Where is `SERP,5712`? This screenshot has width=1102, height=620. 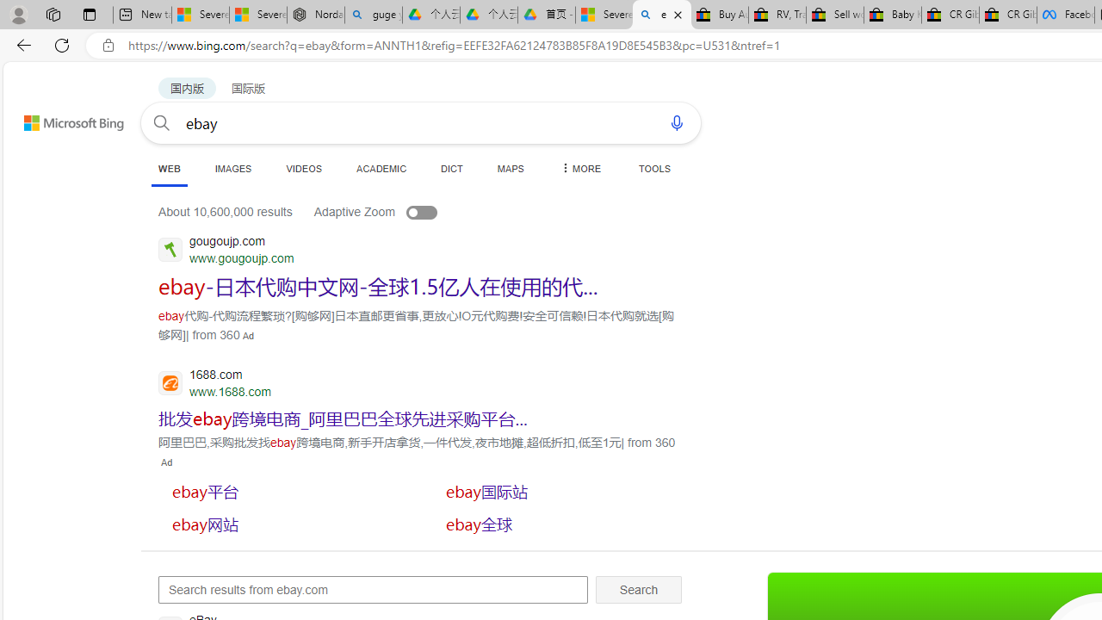
SERP,5712 is located at coordinates (287, 491).